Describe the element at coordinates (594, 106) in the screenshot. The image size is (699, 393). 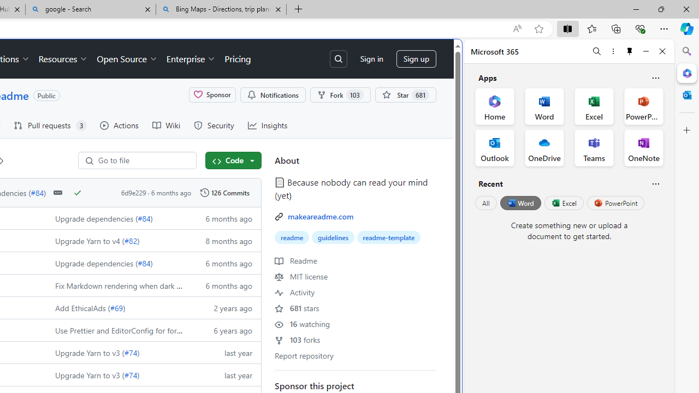
I see `Excel Office App` at that location.